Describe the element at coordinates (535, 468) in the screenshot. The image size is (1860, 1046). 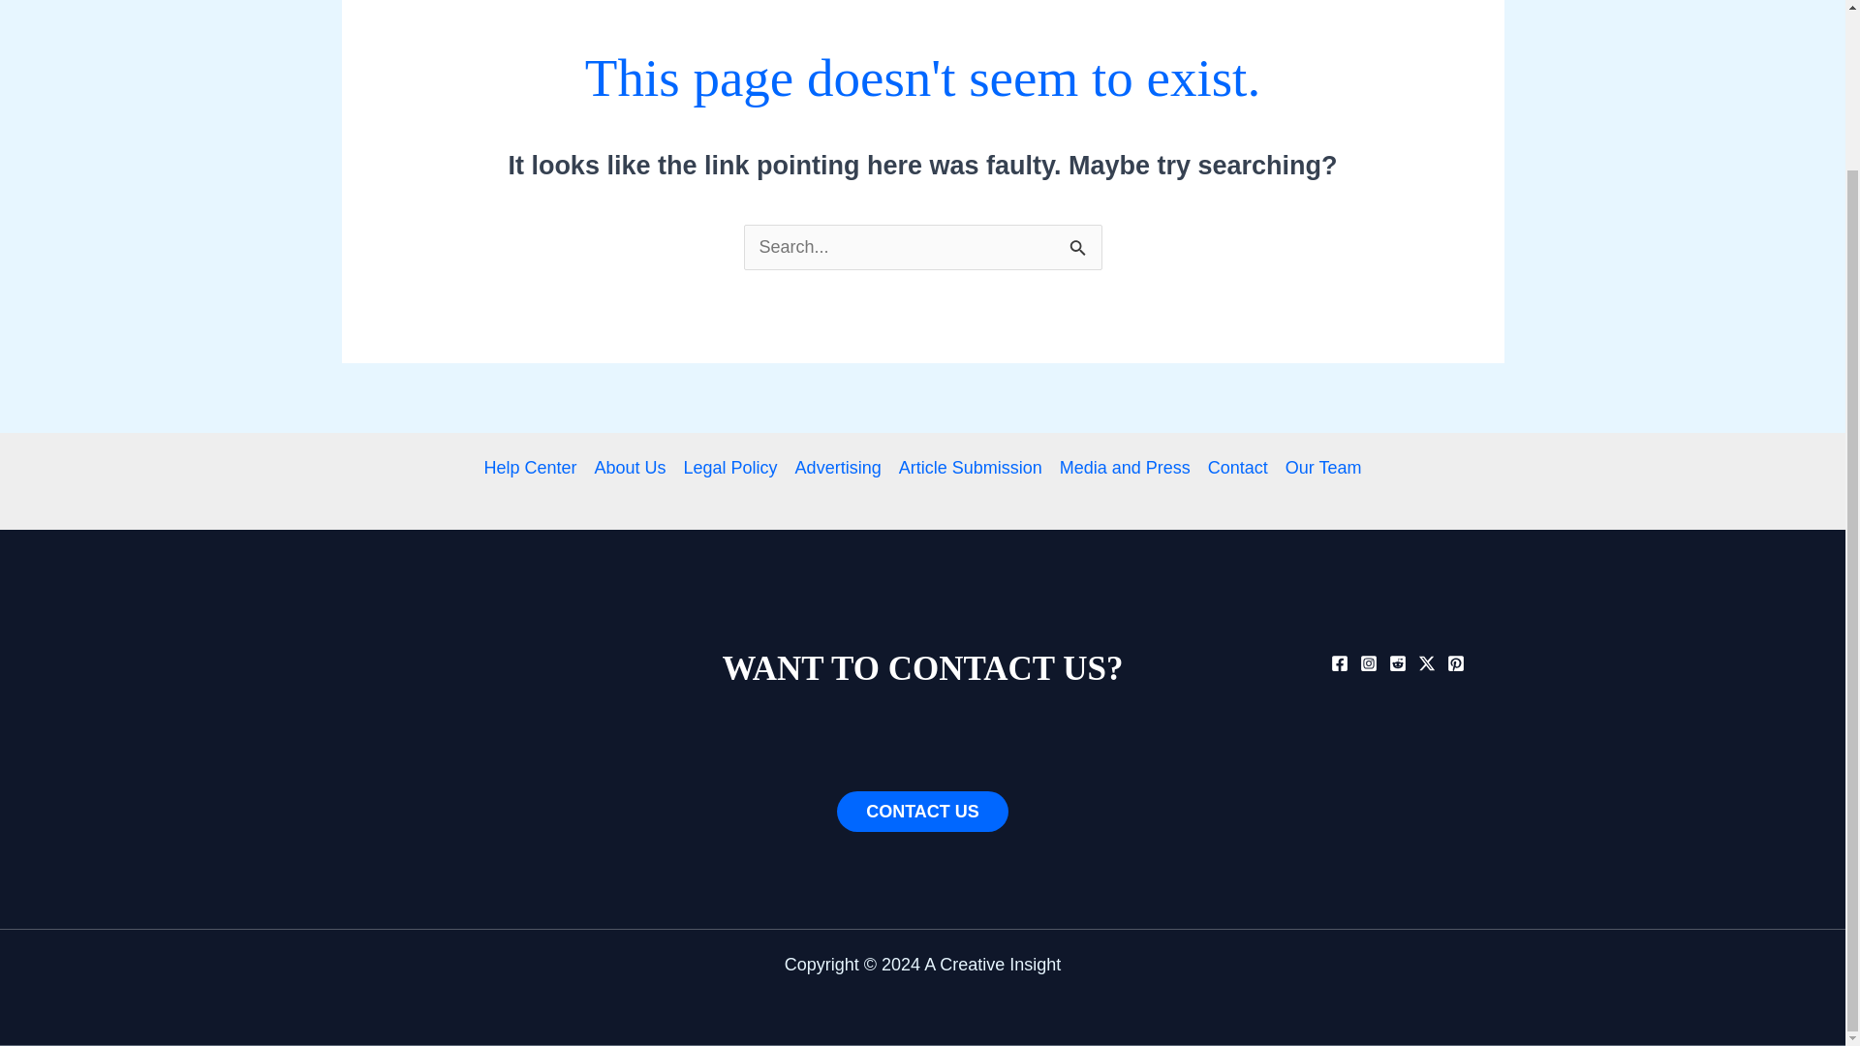
I see `Help Center` at that location.